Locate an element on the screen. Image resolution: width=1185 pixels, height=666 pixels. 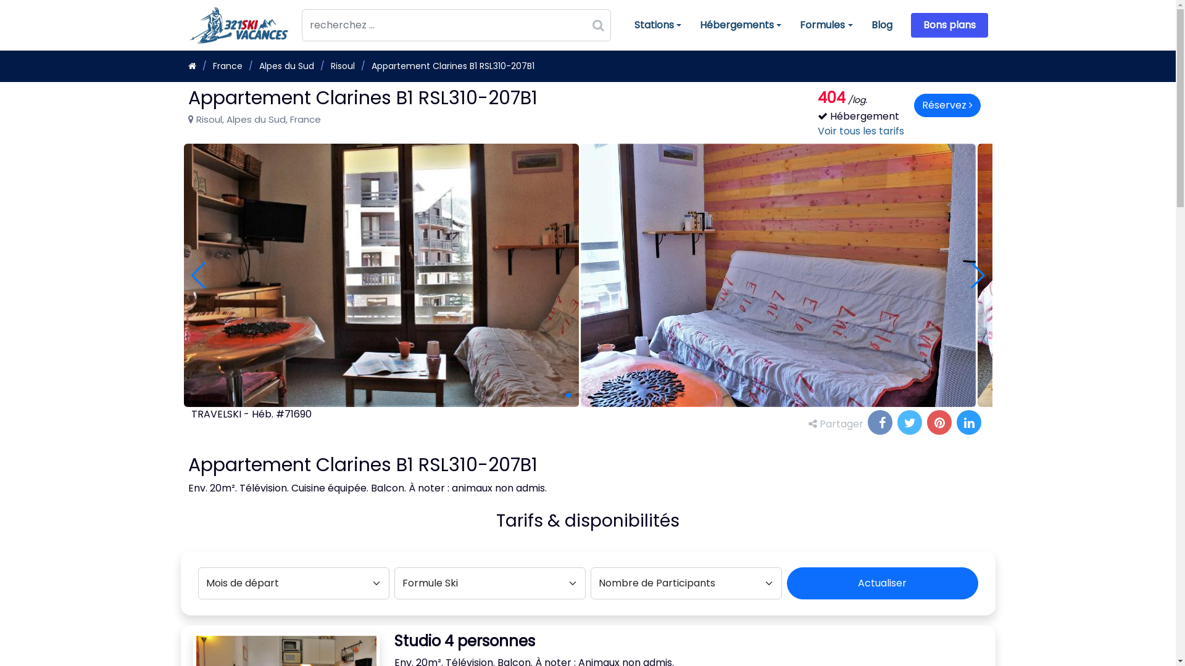
Ski Vacances is located at coordinates (191, 66).